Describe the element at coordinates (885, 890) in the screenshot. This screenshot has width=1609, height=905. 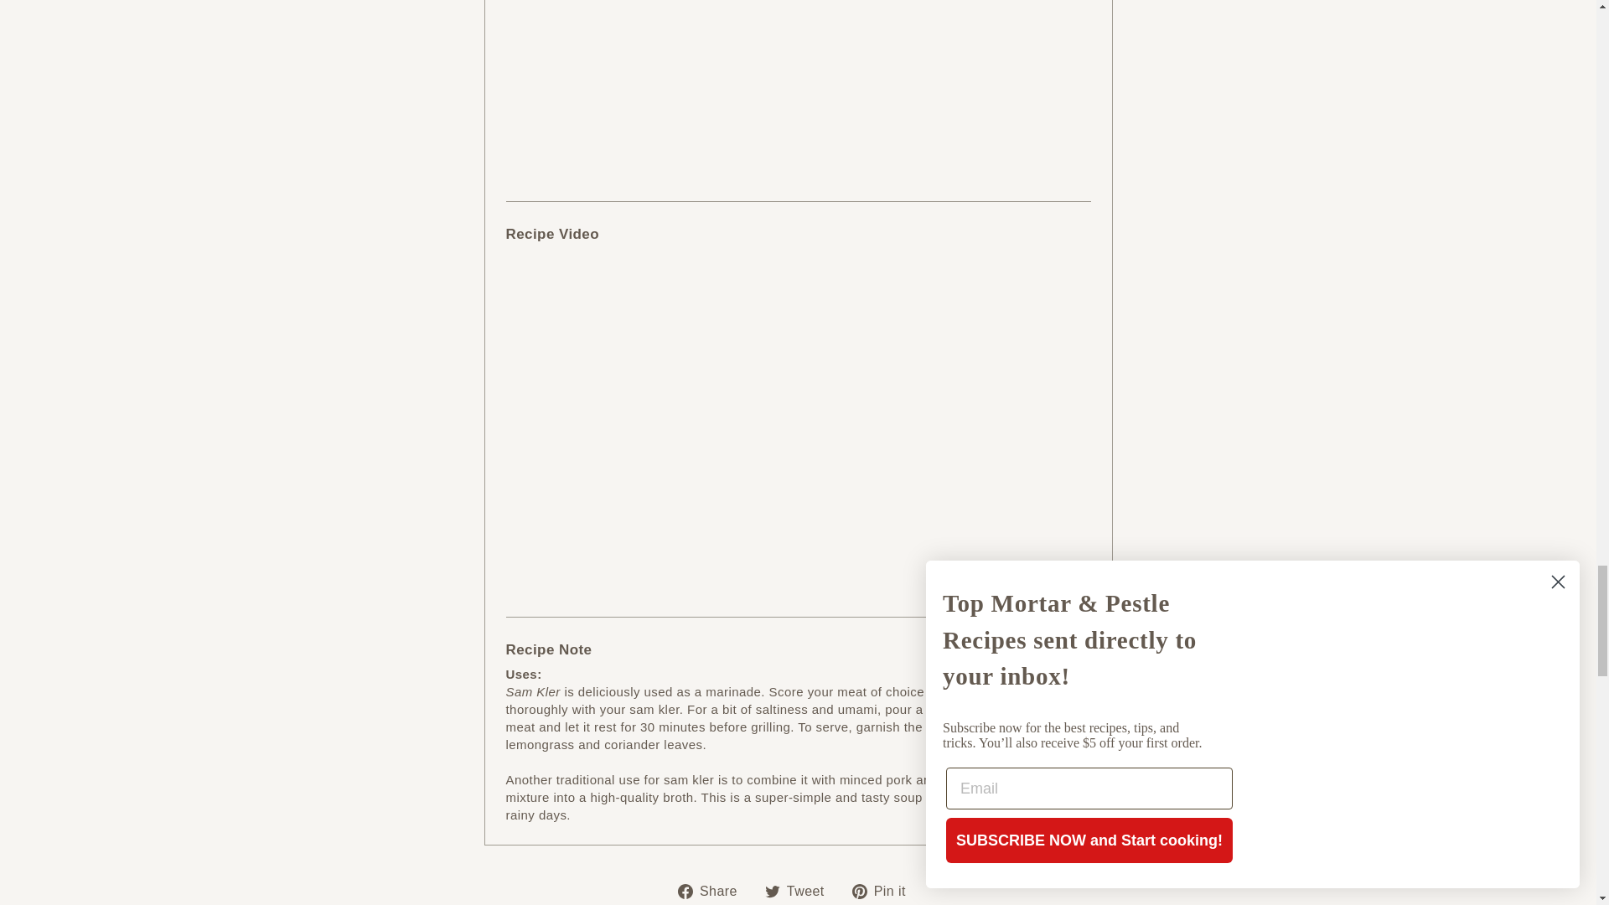
I see `Share on Facebook` at that location.